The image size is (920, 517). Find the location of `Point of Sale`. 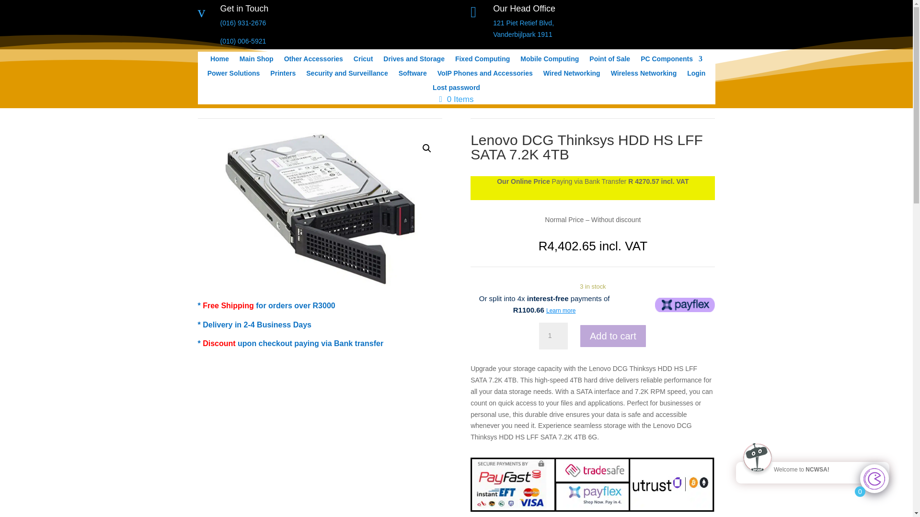

Point of Sale is located at coordinates (363, 60).